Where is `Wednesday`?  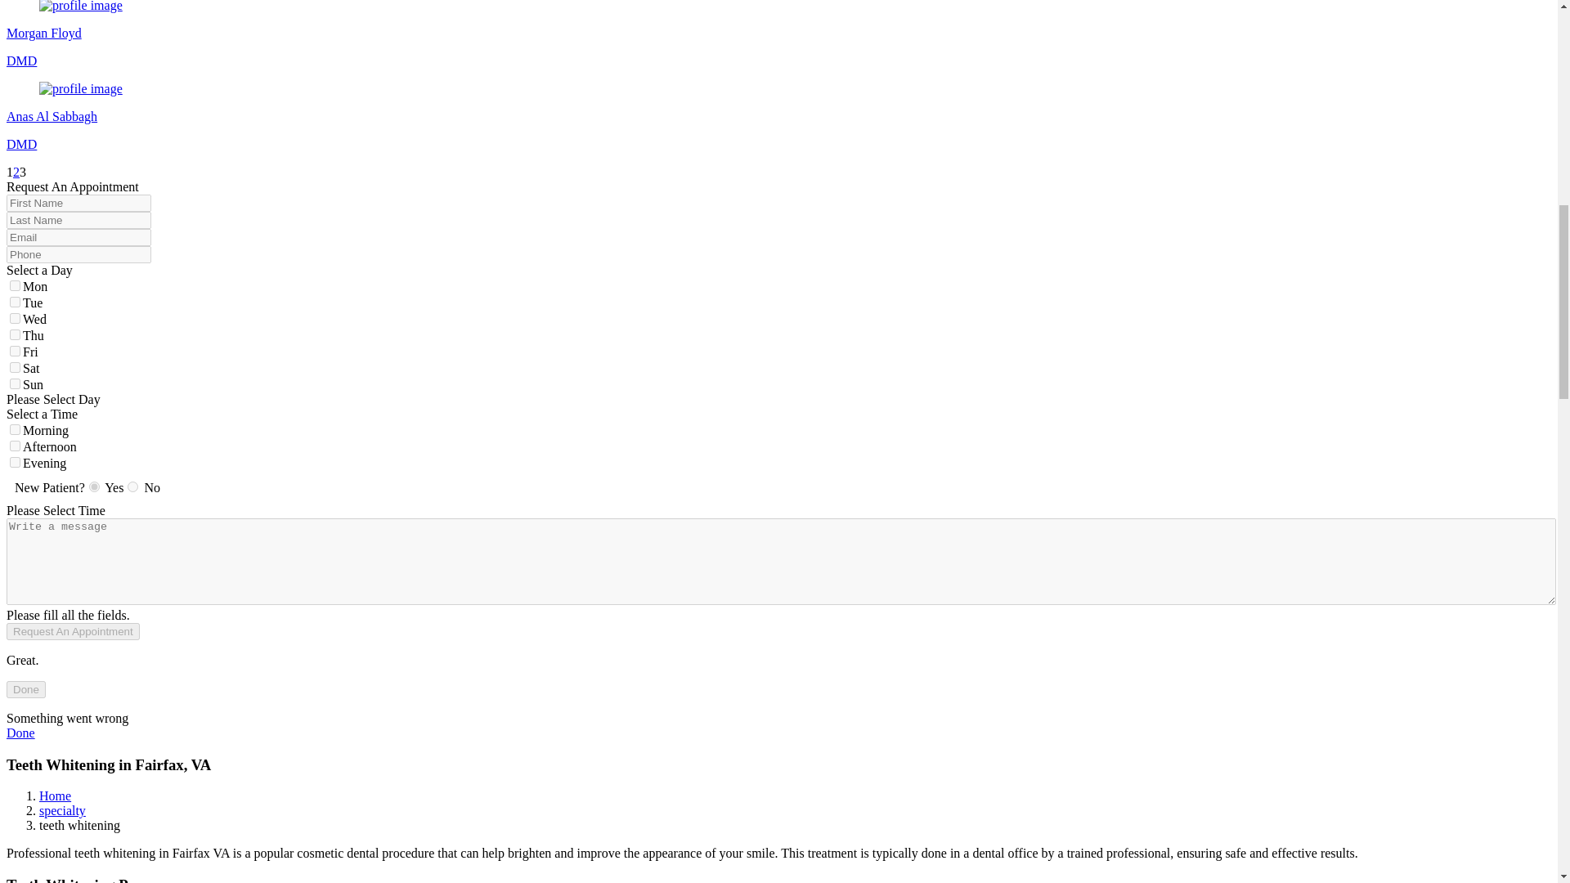
Wednesday is located at coordinates (15, 319).